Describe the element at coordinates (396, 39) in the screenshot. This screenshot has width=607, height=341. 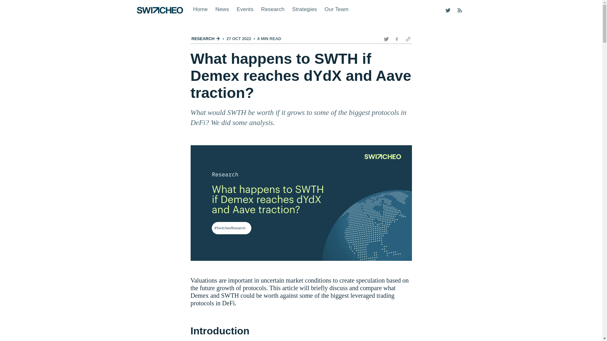
I see `Facebook` at that location.